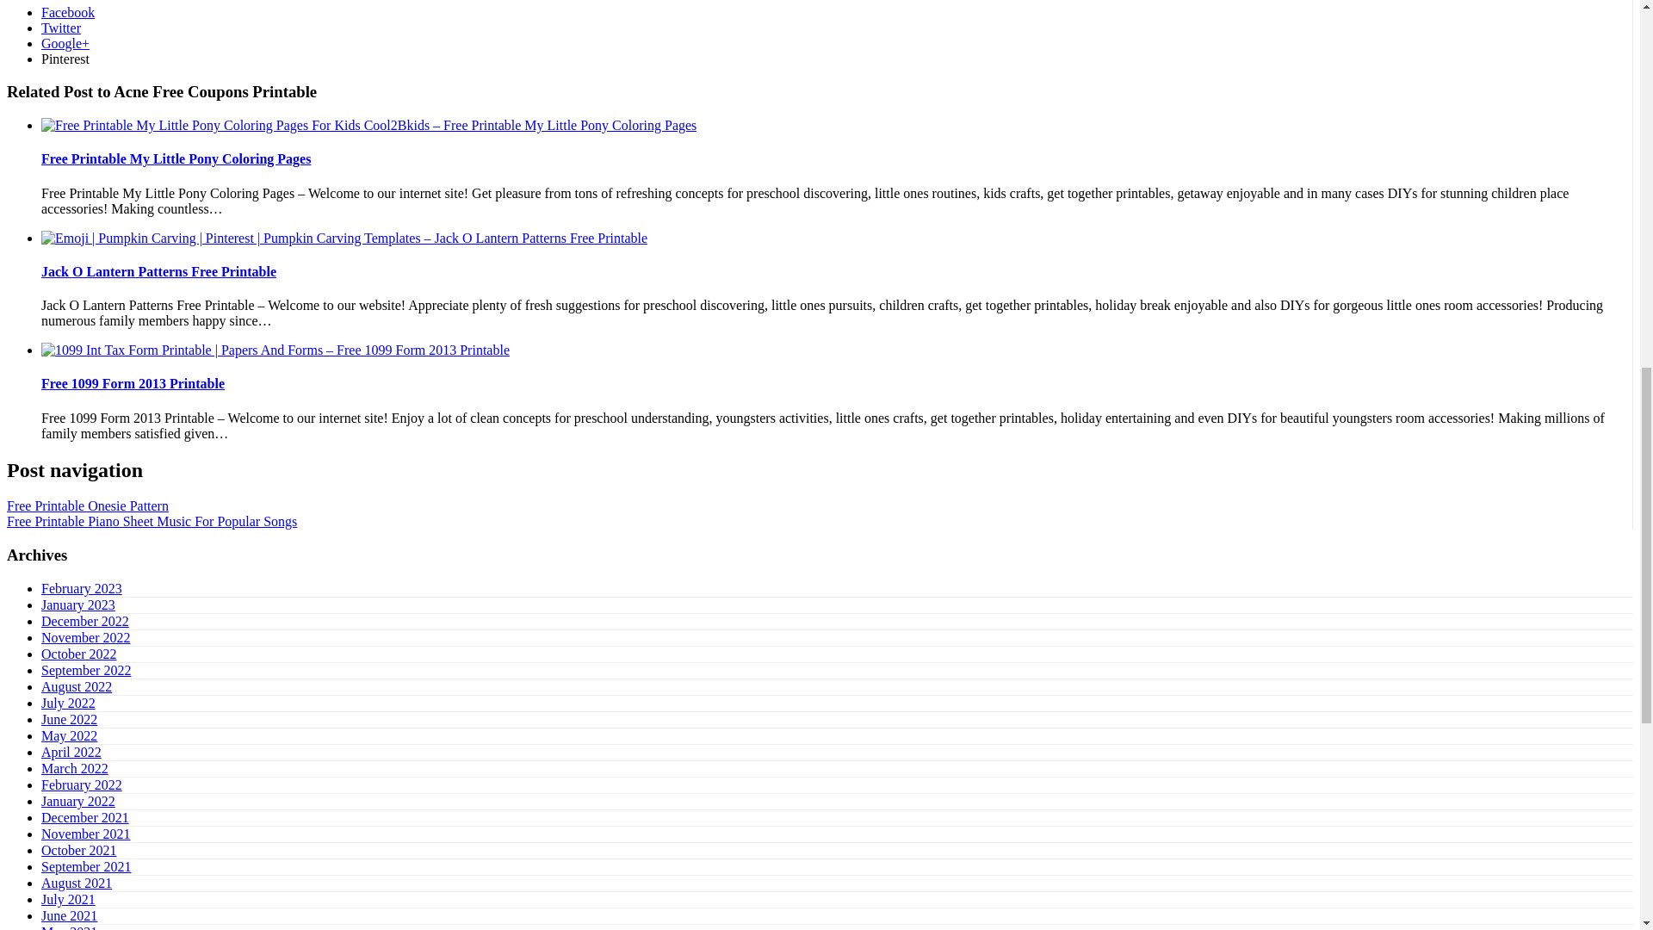 The height and width of the screenshot is (930, 1653). What do you see at coordinates (133, 383) in the screenshot?
I see `Free 1099 Form 2013 Printable` at bounding box center [133, 383].